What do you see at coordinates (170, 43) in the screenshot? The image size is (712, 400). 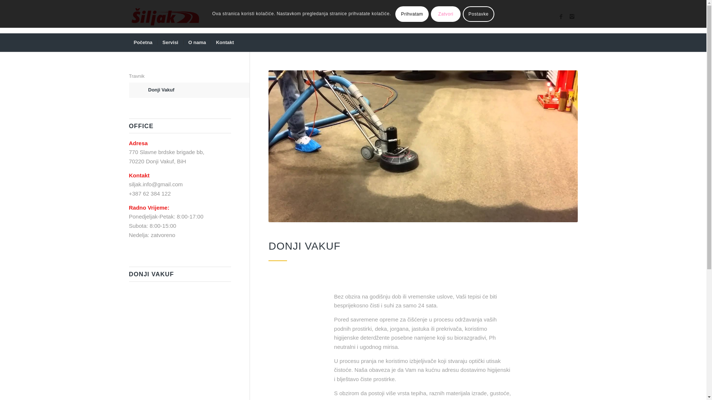 I see `Servisi` at bounding box center [170, 43].